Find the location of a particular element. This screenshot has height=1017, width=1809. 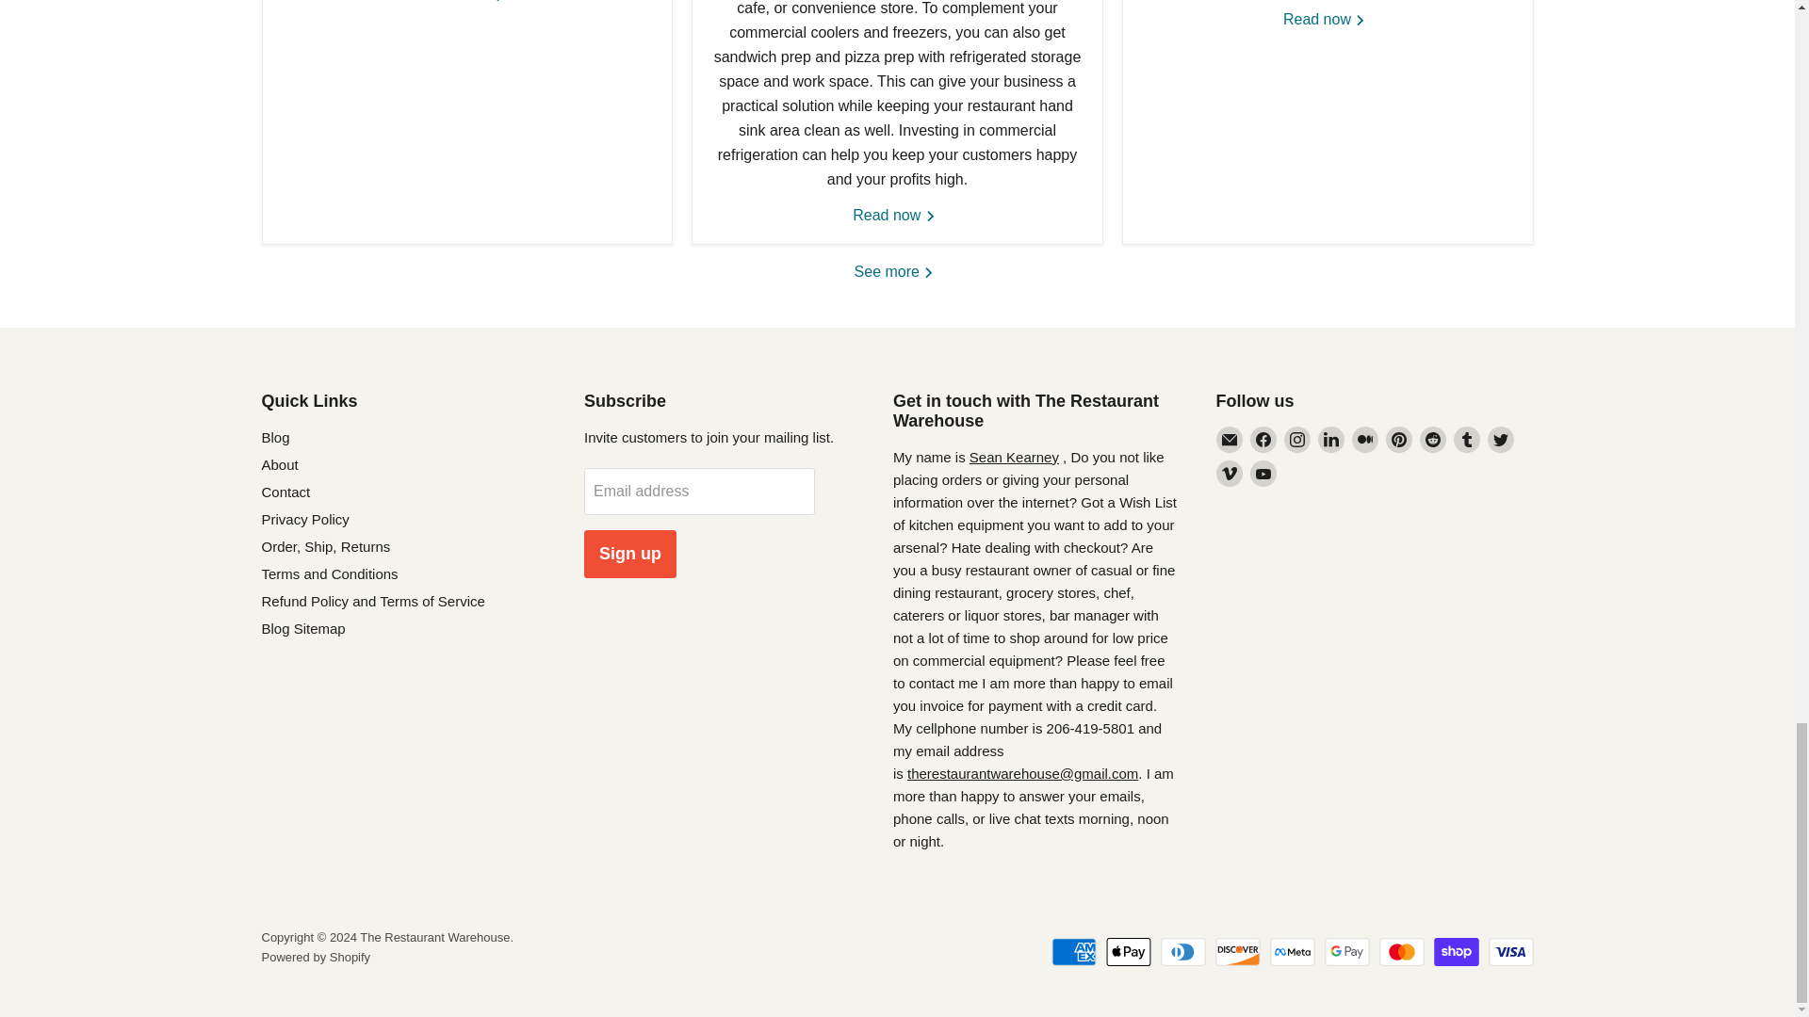

The Restaurant Warehouse is located at coordinates (1022, 774).